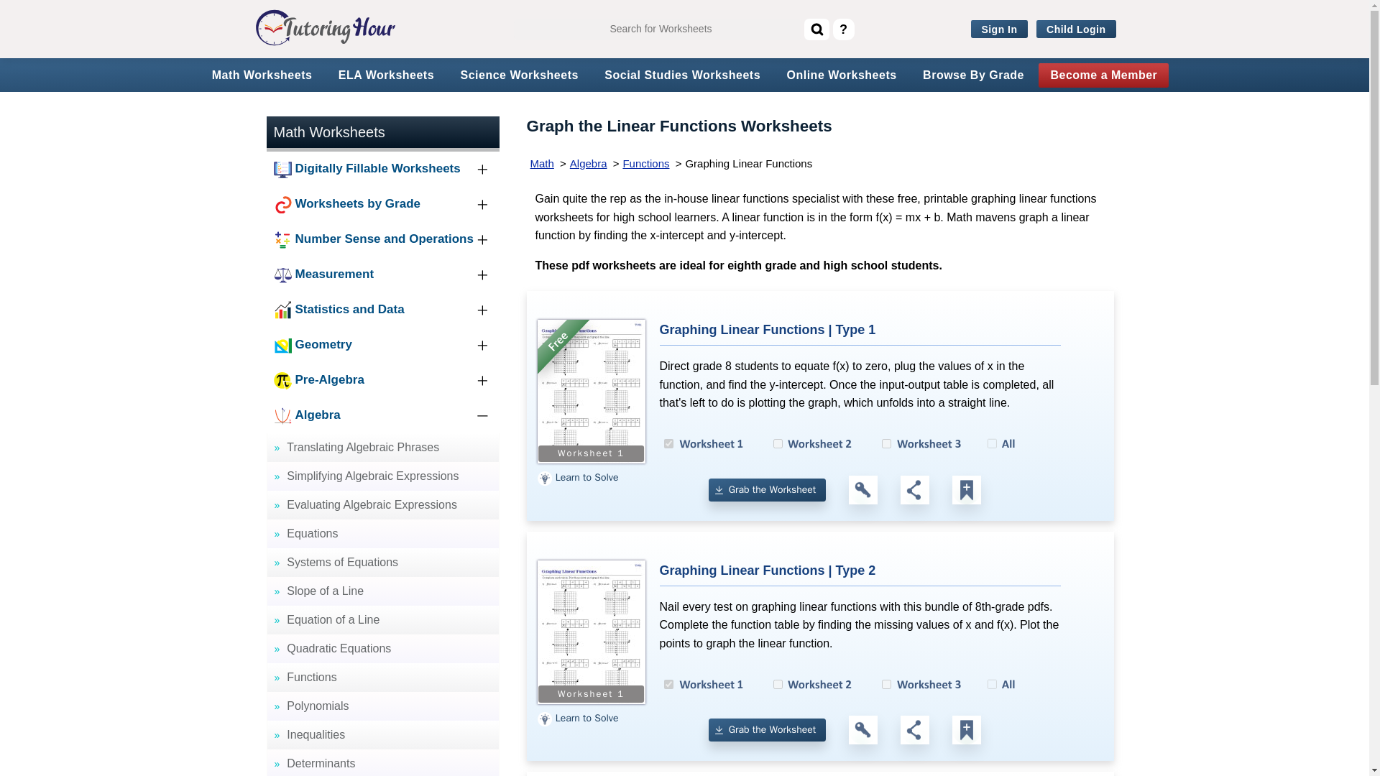 Image resolution: width=1380 pixels, height=776 pixels. Describe the element at coordinates (1076, 29) in the screenshot. I see `Child Login` at that location.